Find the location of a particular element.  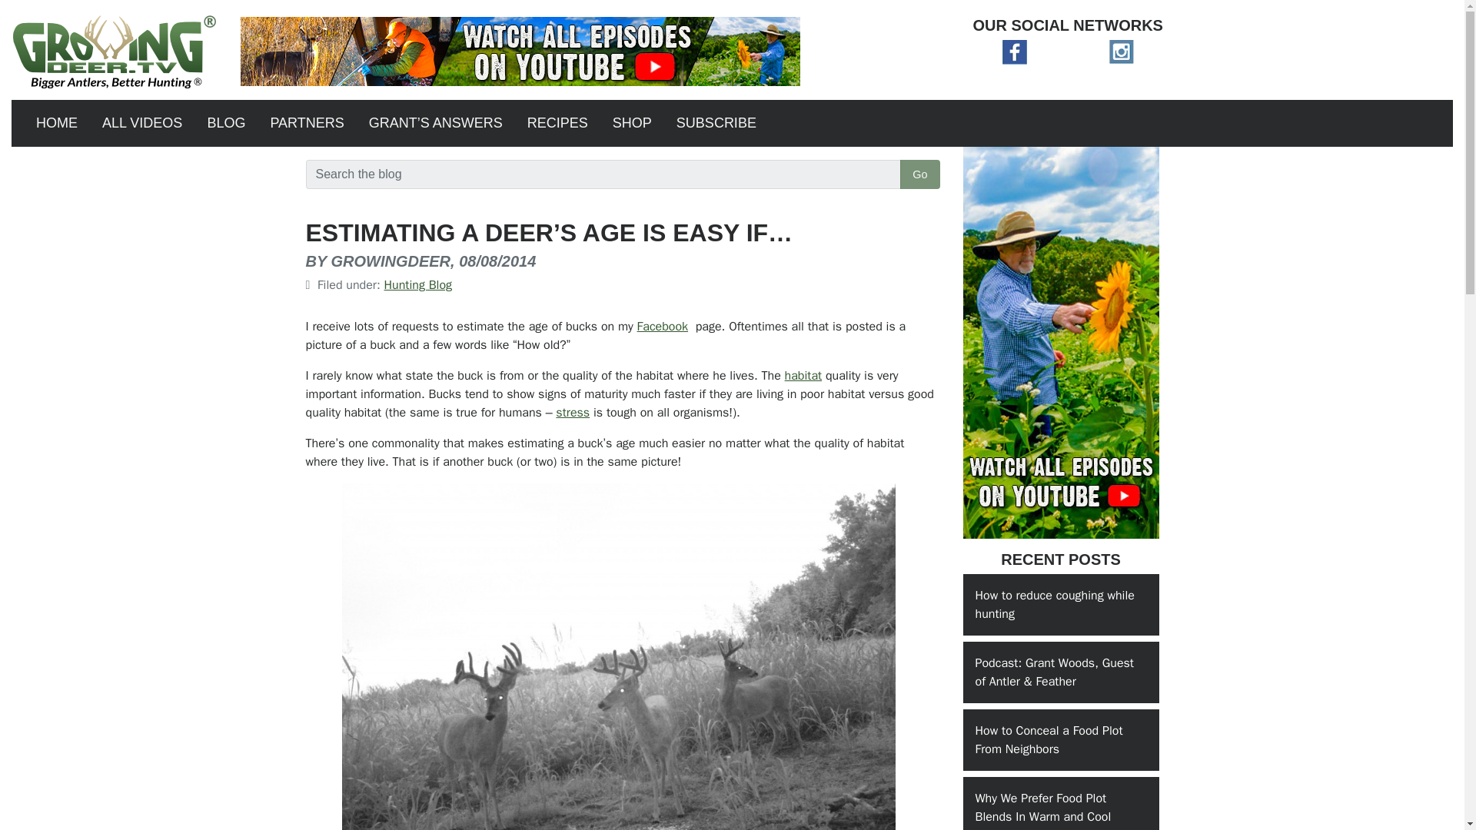

Hunting Blog is located at coordinates (418, 284).